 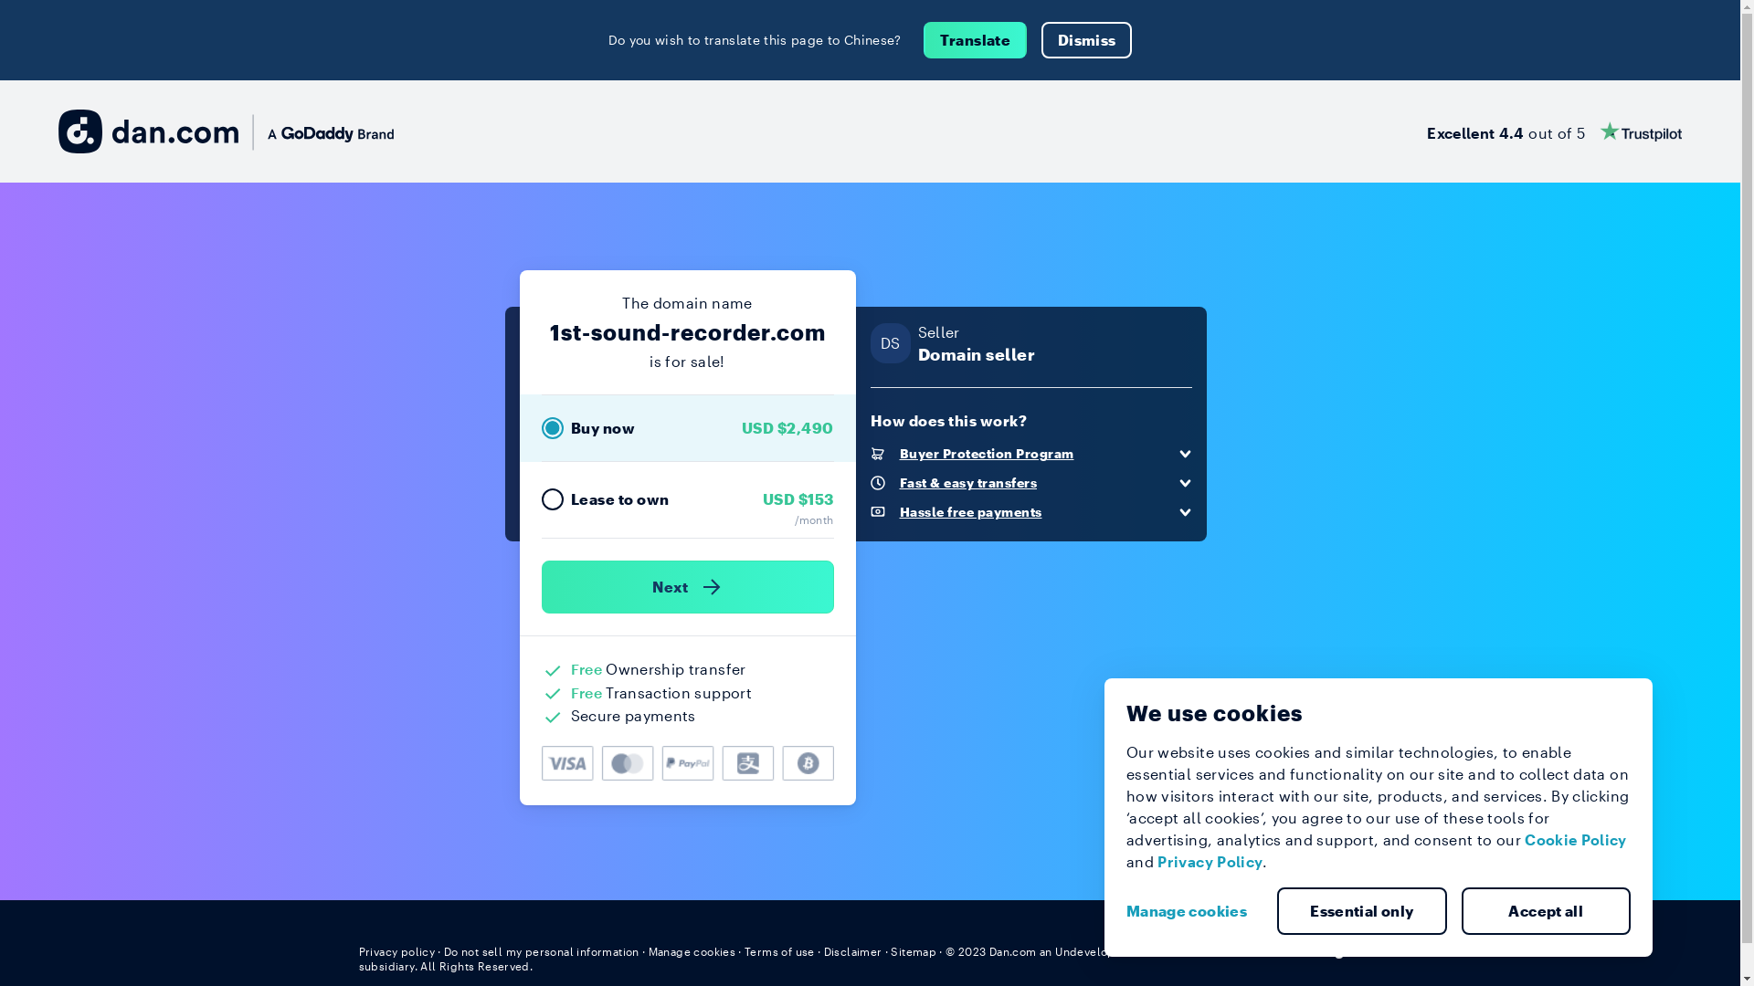 What do you see at coordinates (1348, 950) in the screenshot?
I see `English` at bounding box center [1348, 950].